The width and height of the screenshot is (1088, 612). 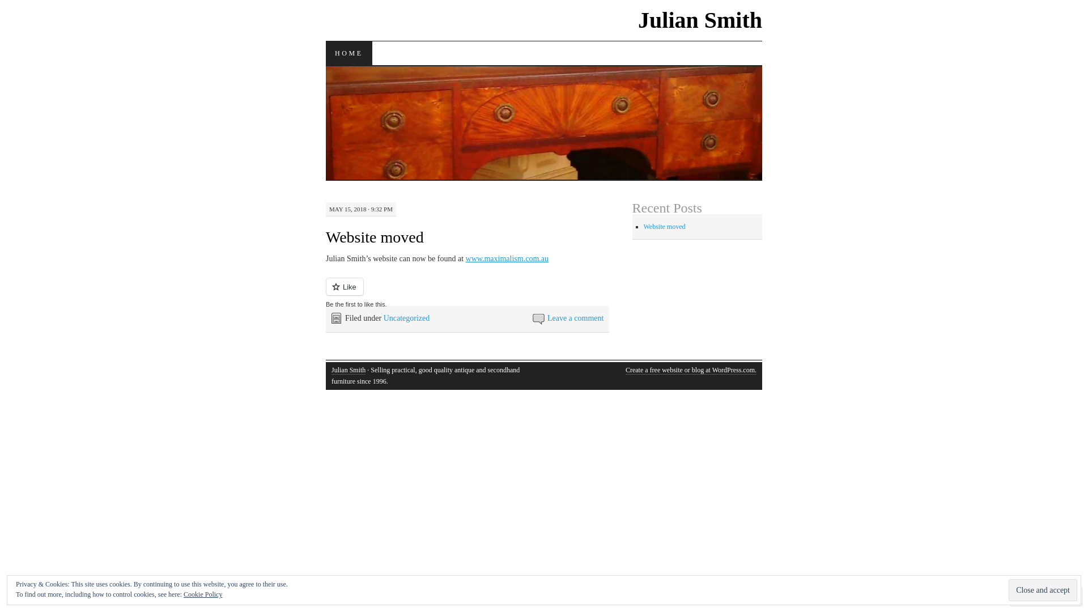 I want to click on Julian Smith, so click(x=348, y=371).